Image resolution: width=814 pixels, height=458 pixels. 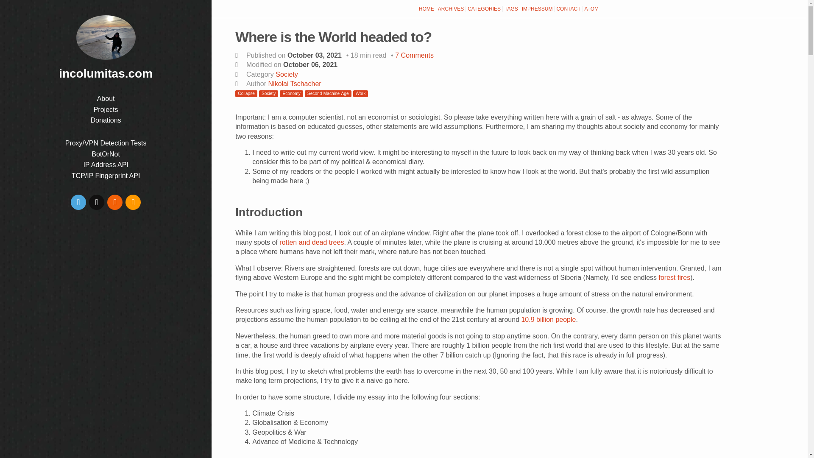 What do you see at coordinates (291, 93) in the screenshot?
I see `Economy` at bounding box center [291, 93].